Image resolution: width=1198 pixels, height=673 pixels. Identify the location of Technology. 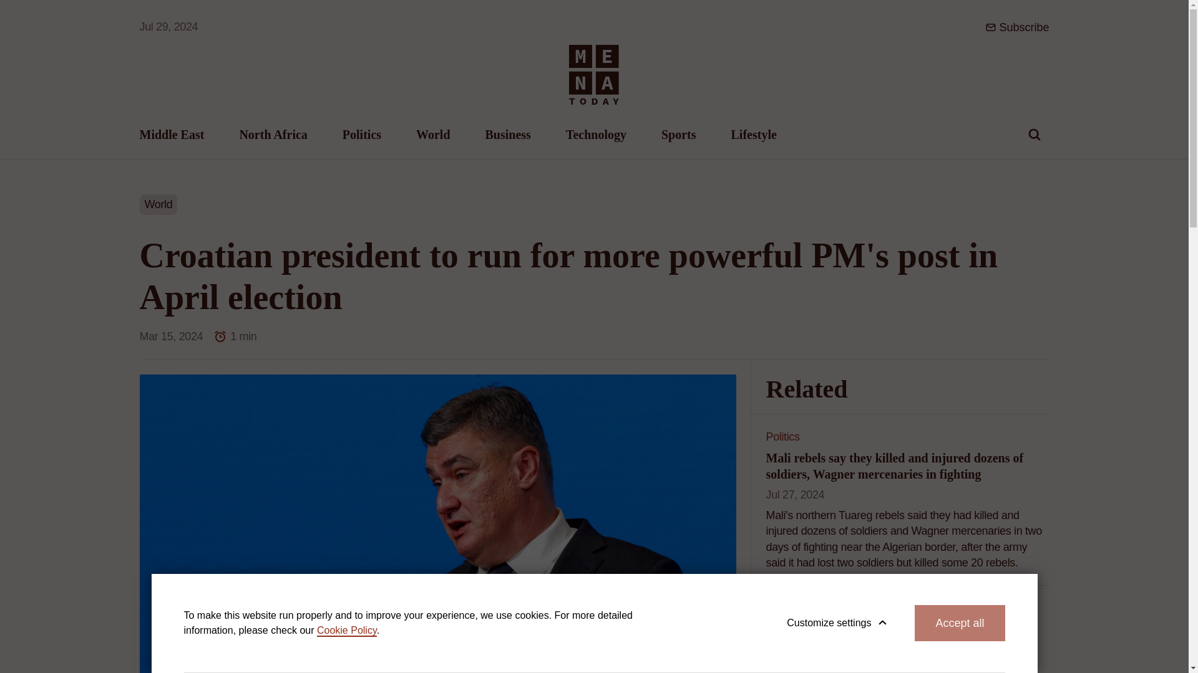
(596, 135).